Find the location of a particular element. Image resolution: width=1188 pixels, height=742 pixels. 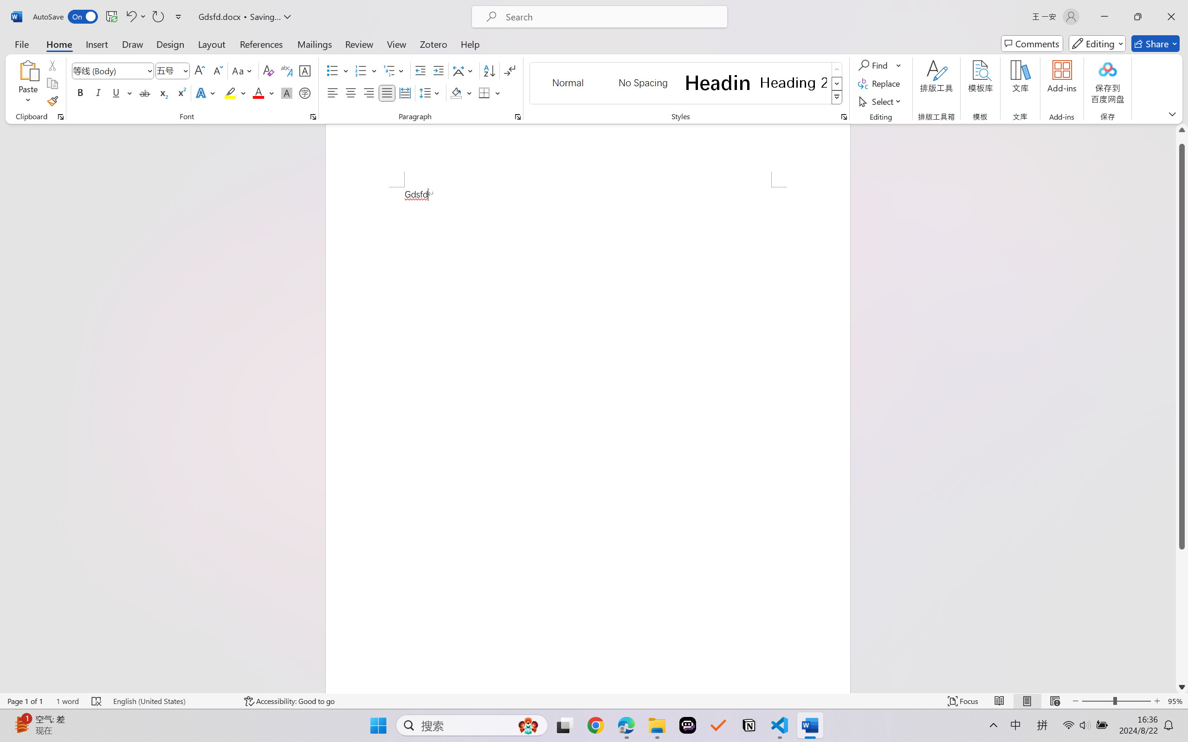

Styles... is located at coordinates (844, 117).